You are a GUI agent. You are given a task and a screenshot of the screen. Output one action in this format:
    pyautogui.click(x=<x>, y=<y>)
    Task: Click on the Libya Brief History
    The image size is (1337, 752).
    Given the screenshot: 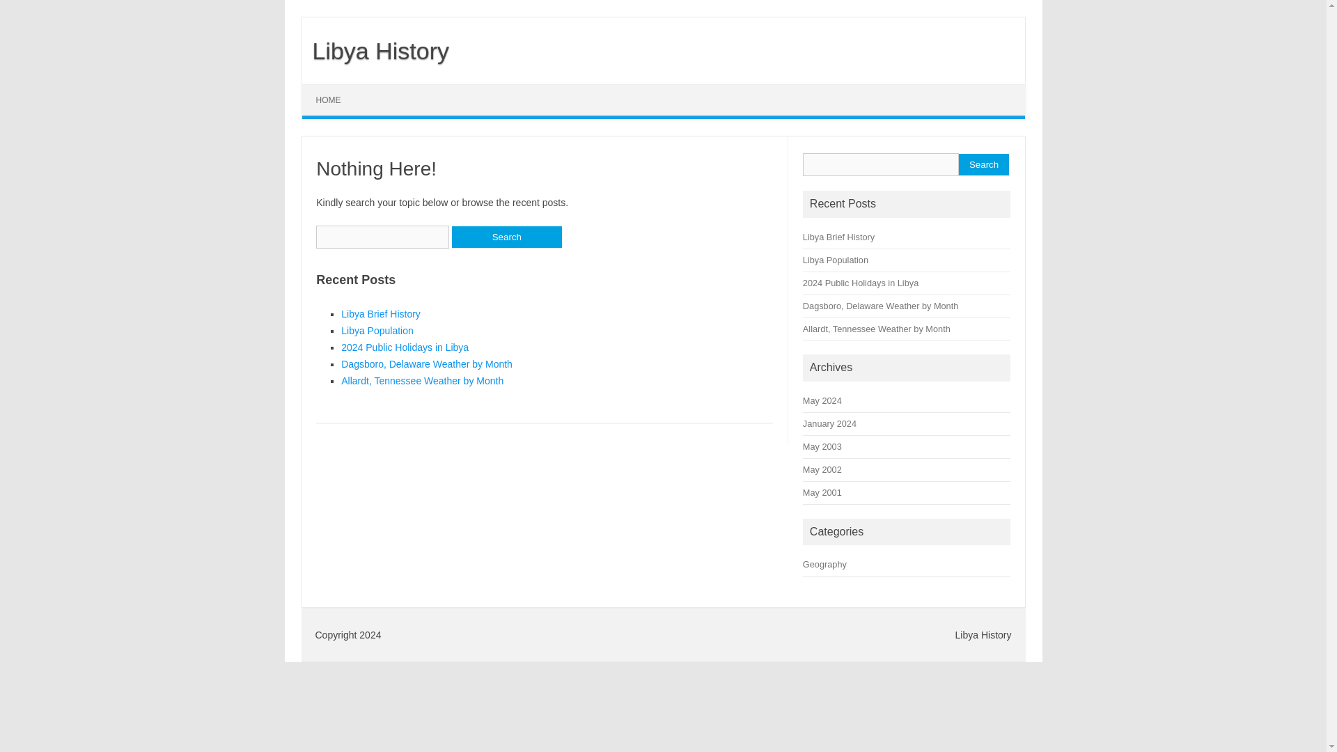 What is the action you would take?
    pyautogui.click(x=838, y=237)
    